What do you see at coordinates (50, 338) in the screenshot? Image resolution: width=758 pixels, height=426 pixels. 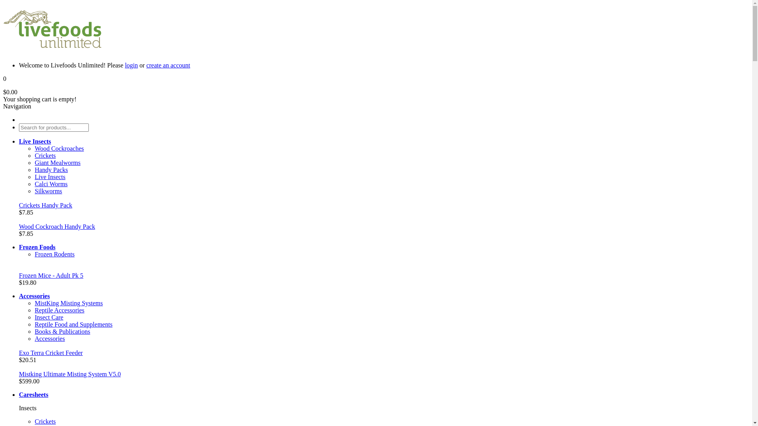 I see `Accessories` at bounding box center [50, 338].